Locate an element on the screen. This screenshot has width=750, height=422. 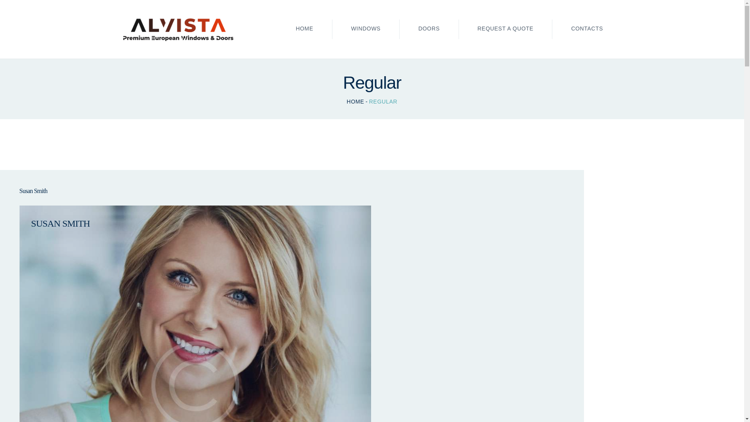
REQUEST A QUOTE is located at coordinates (505, 29).